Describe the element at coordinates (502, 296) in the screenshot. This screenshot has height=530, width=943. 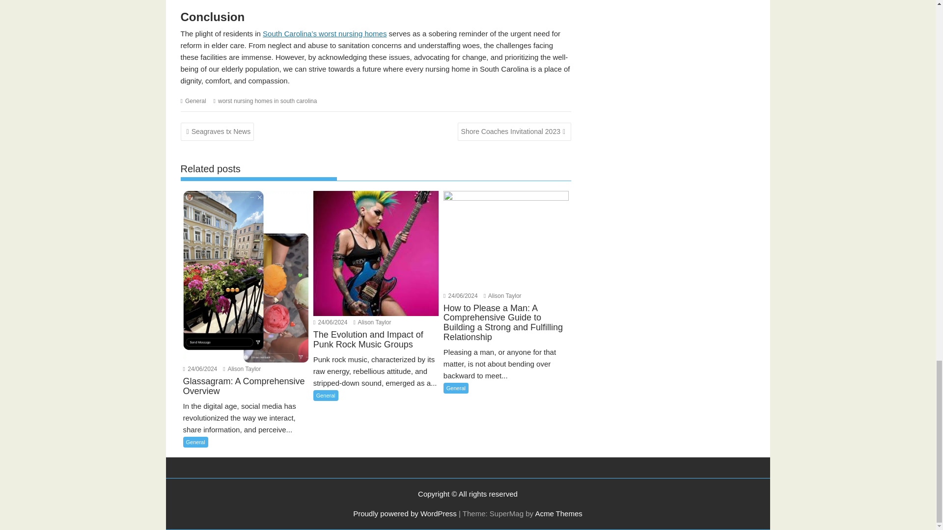
I see `Alison Taylor` at that location.